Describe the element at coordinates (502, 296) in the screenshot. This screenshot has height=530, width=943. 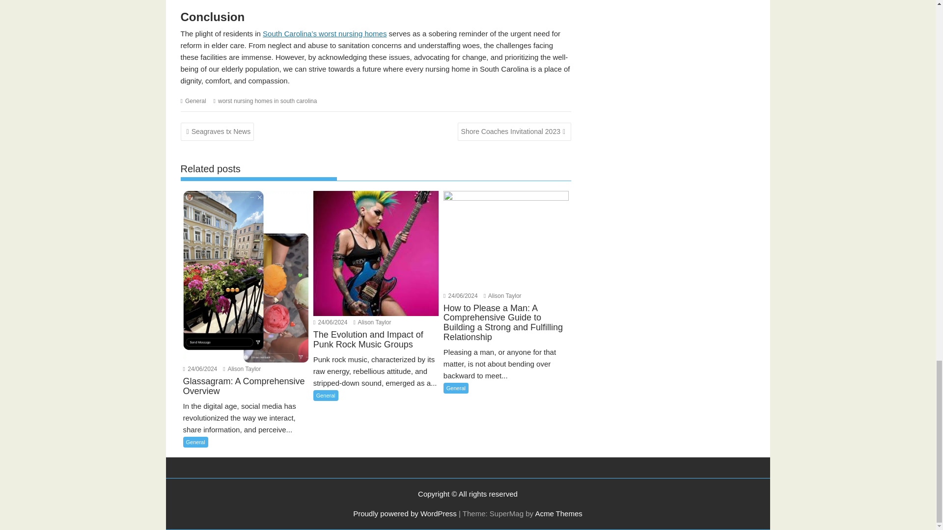
I see `Alison Taylor` at that location.